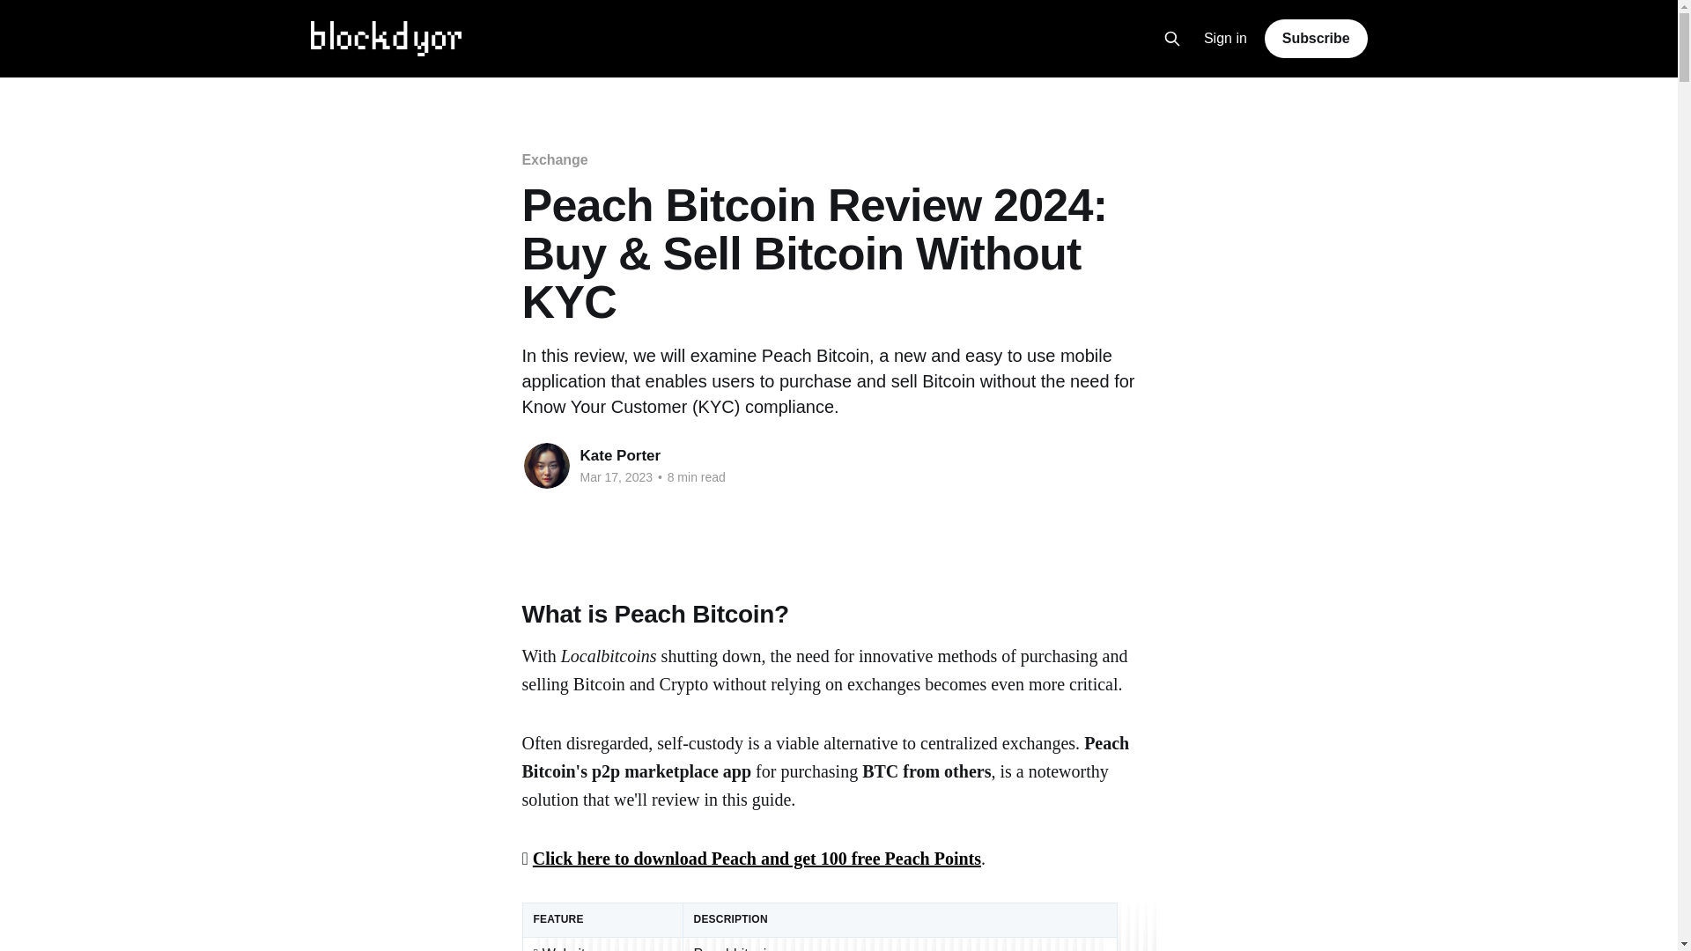  I want to click on Exchange, so click(553, 159).